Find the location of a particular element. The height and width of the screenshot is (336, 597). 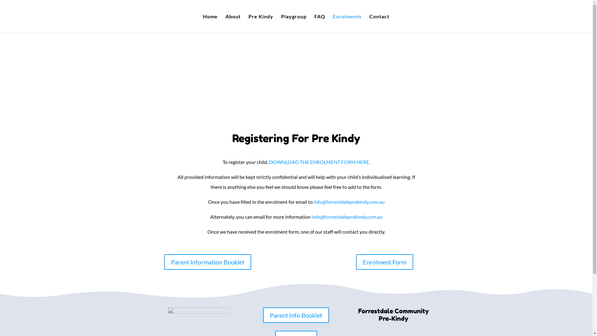

Enrolment Form is located at coordinates (385, 262).